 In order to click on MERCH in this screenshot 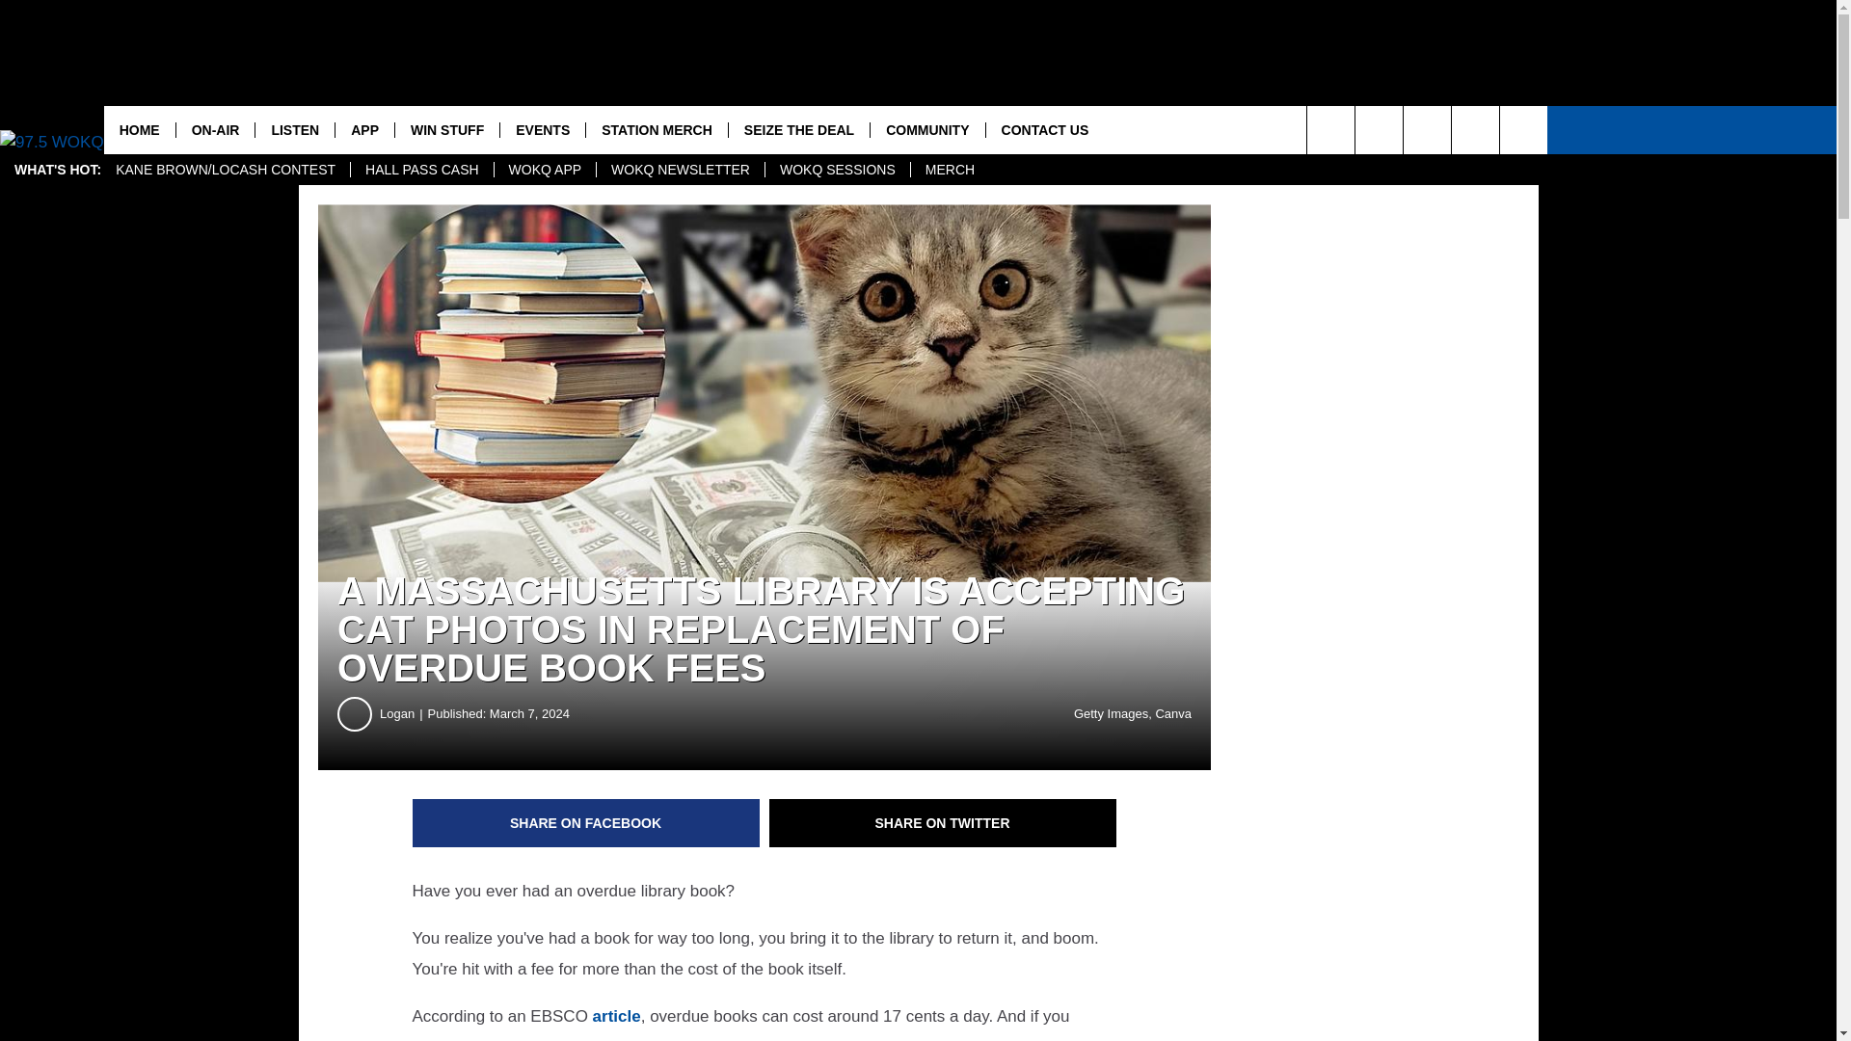, I will do `click(949, 170)`.